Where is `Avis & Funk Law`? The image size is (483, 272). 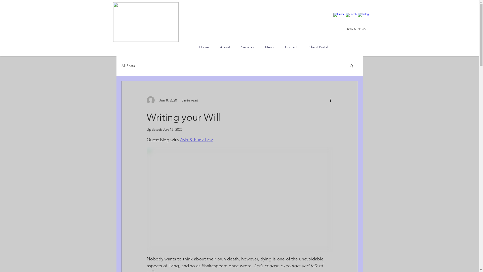 Avis & Funk Law is located at coordinates (196, 140).